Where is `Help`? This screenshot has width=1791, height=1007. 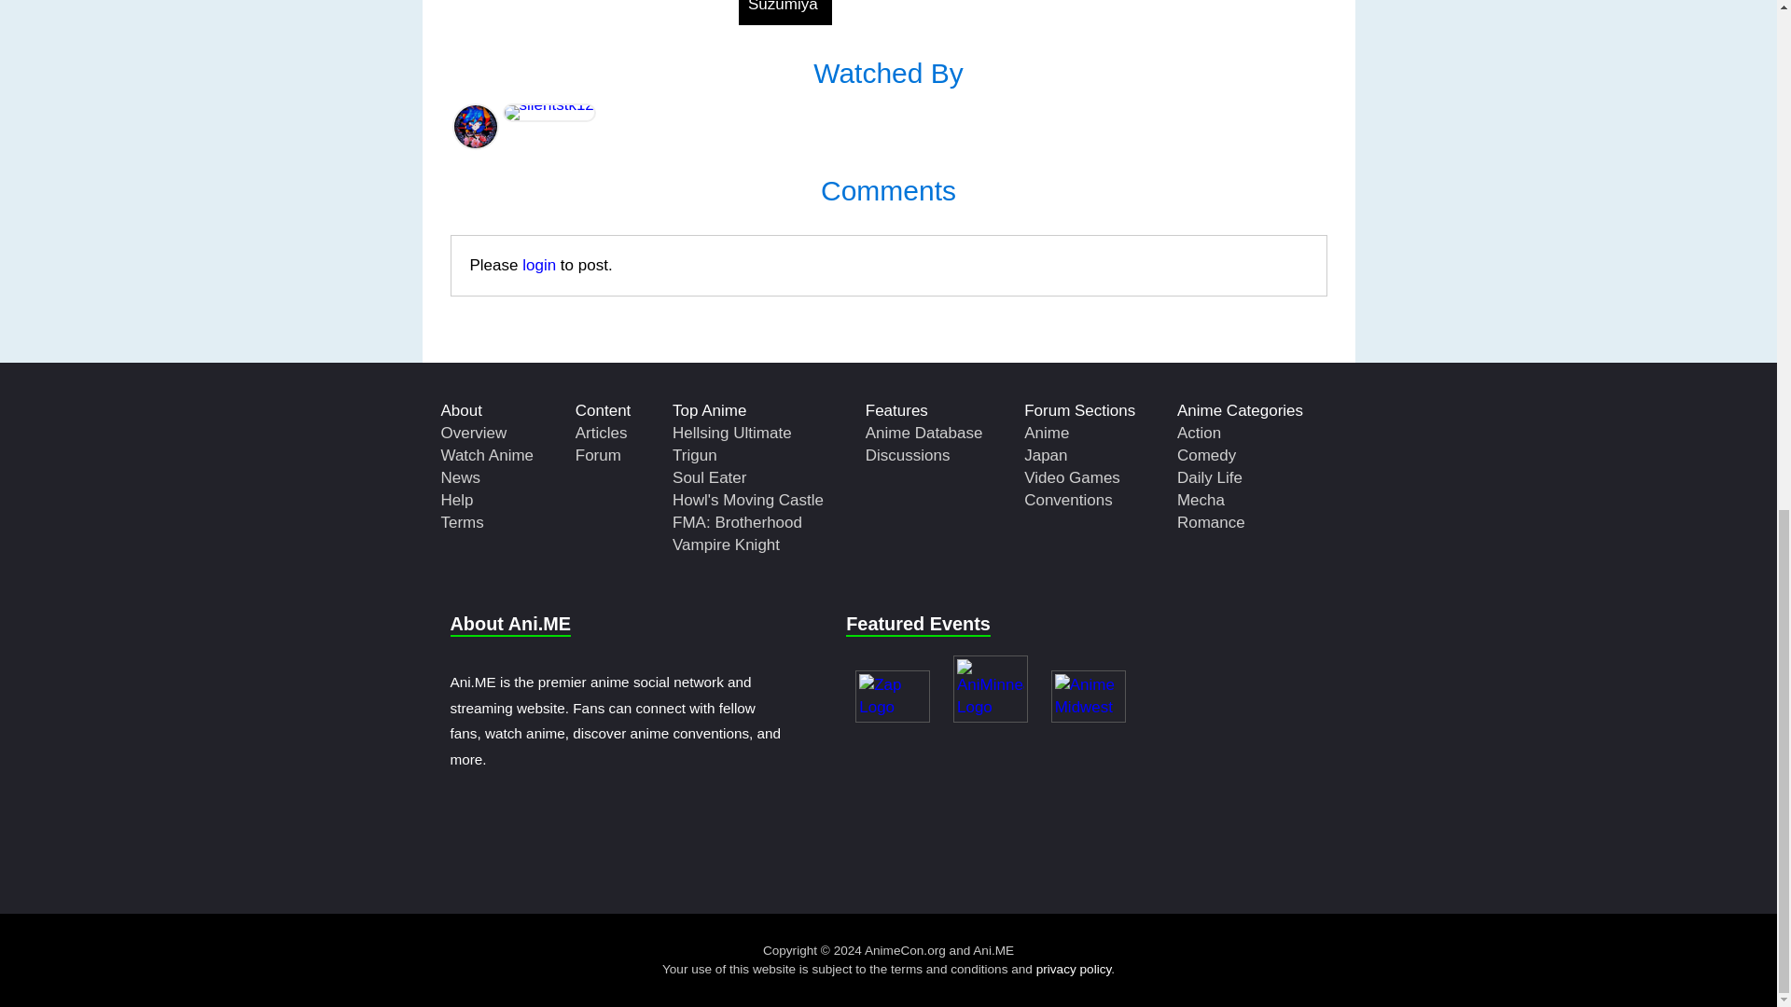
Help is located at coordinates (456, 500).